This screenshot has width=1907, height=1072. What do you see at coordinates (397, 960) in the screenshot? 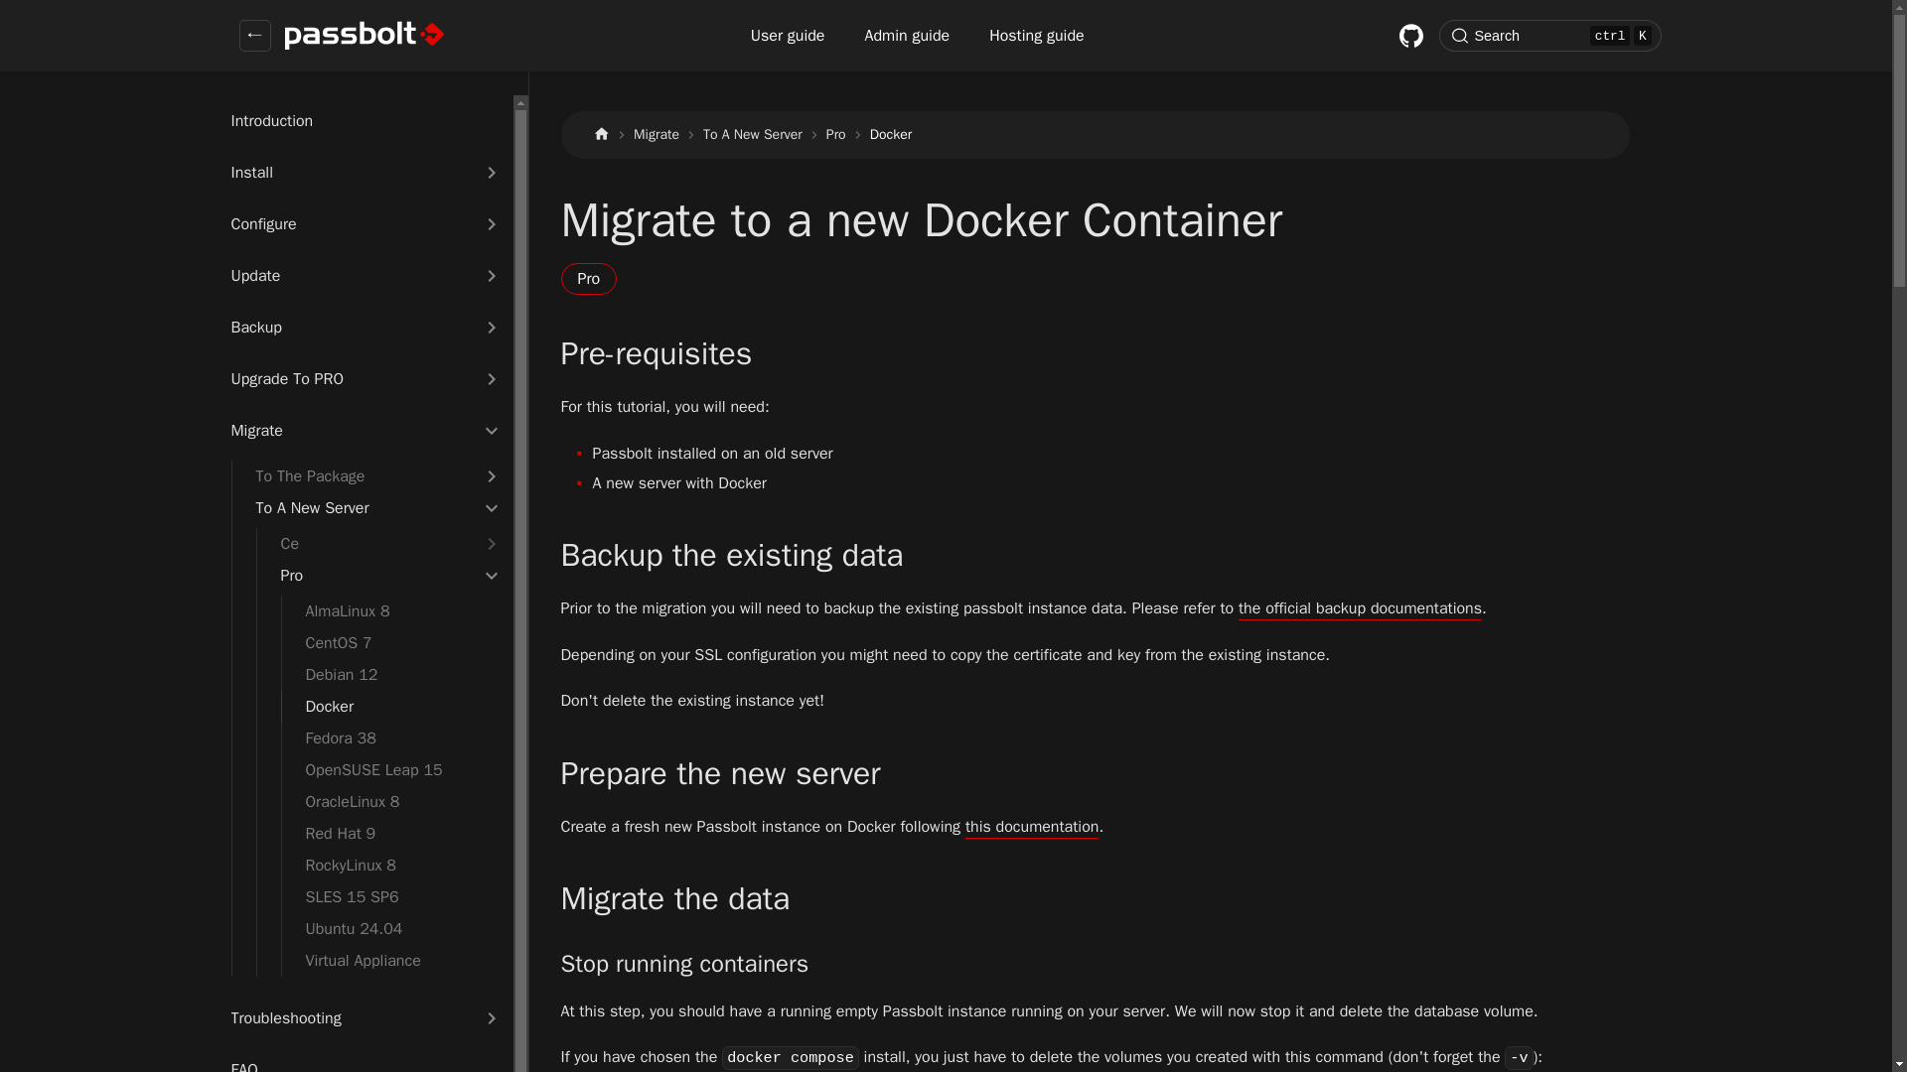
I see `Virtual Appliance` at bounding box center [397, 960].